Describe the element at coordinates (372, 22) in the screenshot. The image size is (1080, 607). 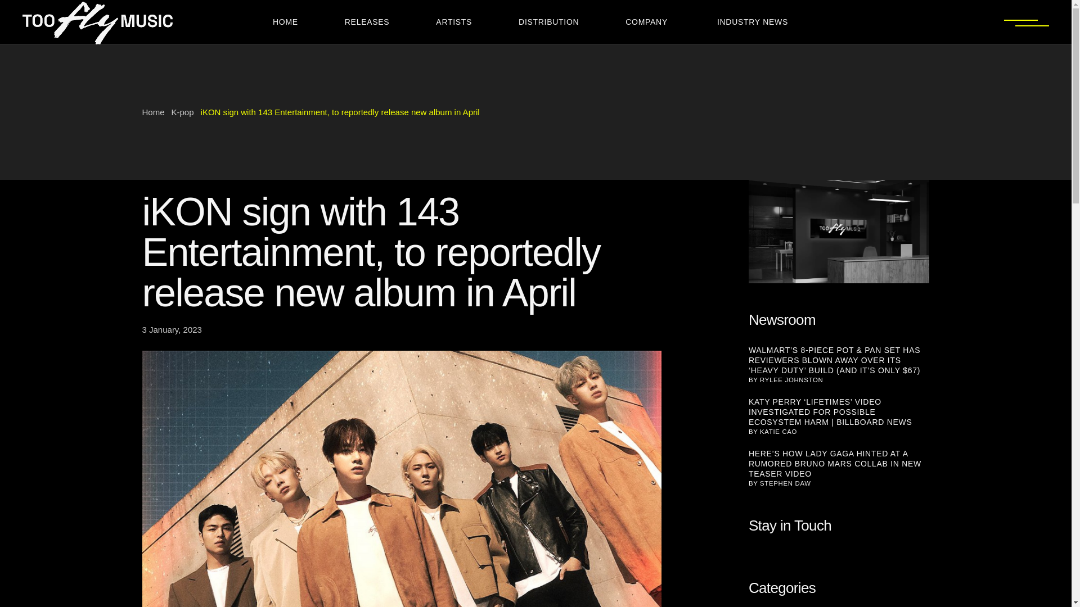
I see `RELEASES` at that location.